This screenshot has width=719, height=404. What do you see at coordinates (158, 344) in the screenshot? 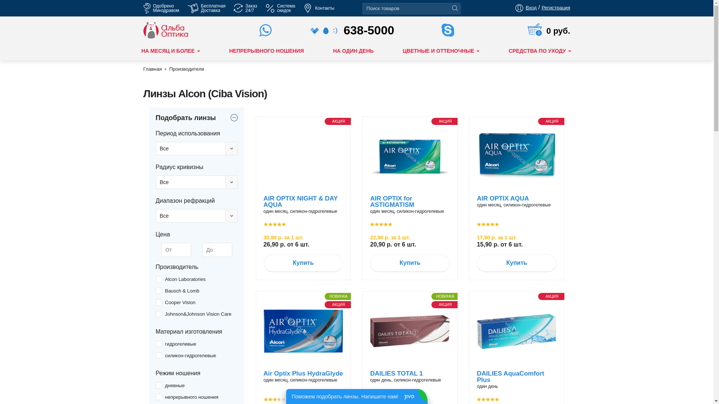
I see `Y` at bounding box center [158, 344].